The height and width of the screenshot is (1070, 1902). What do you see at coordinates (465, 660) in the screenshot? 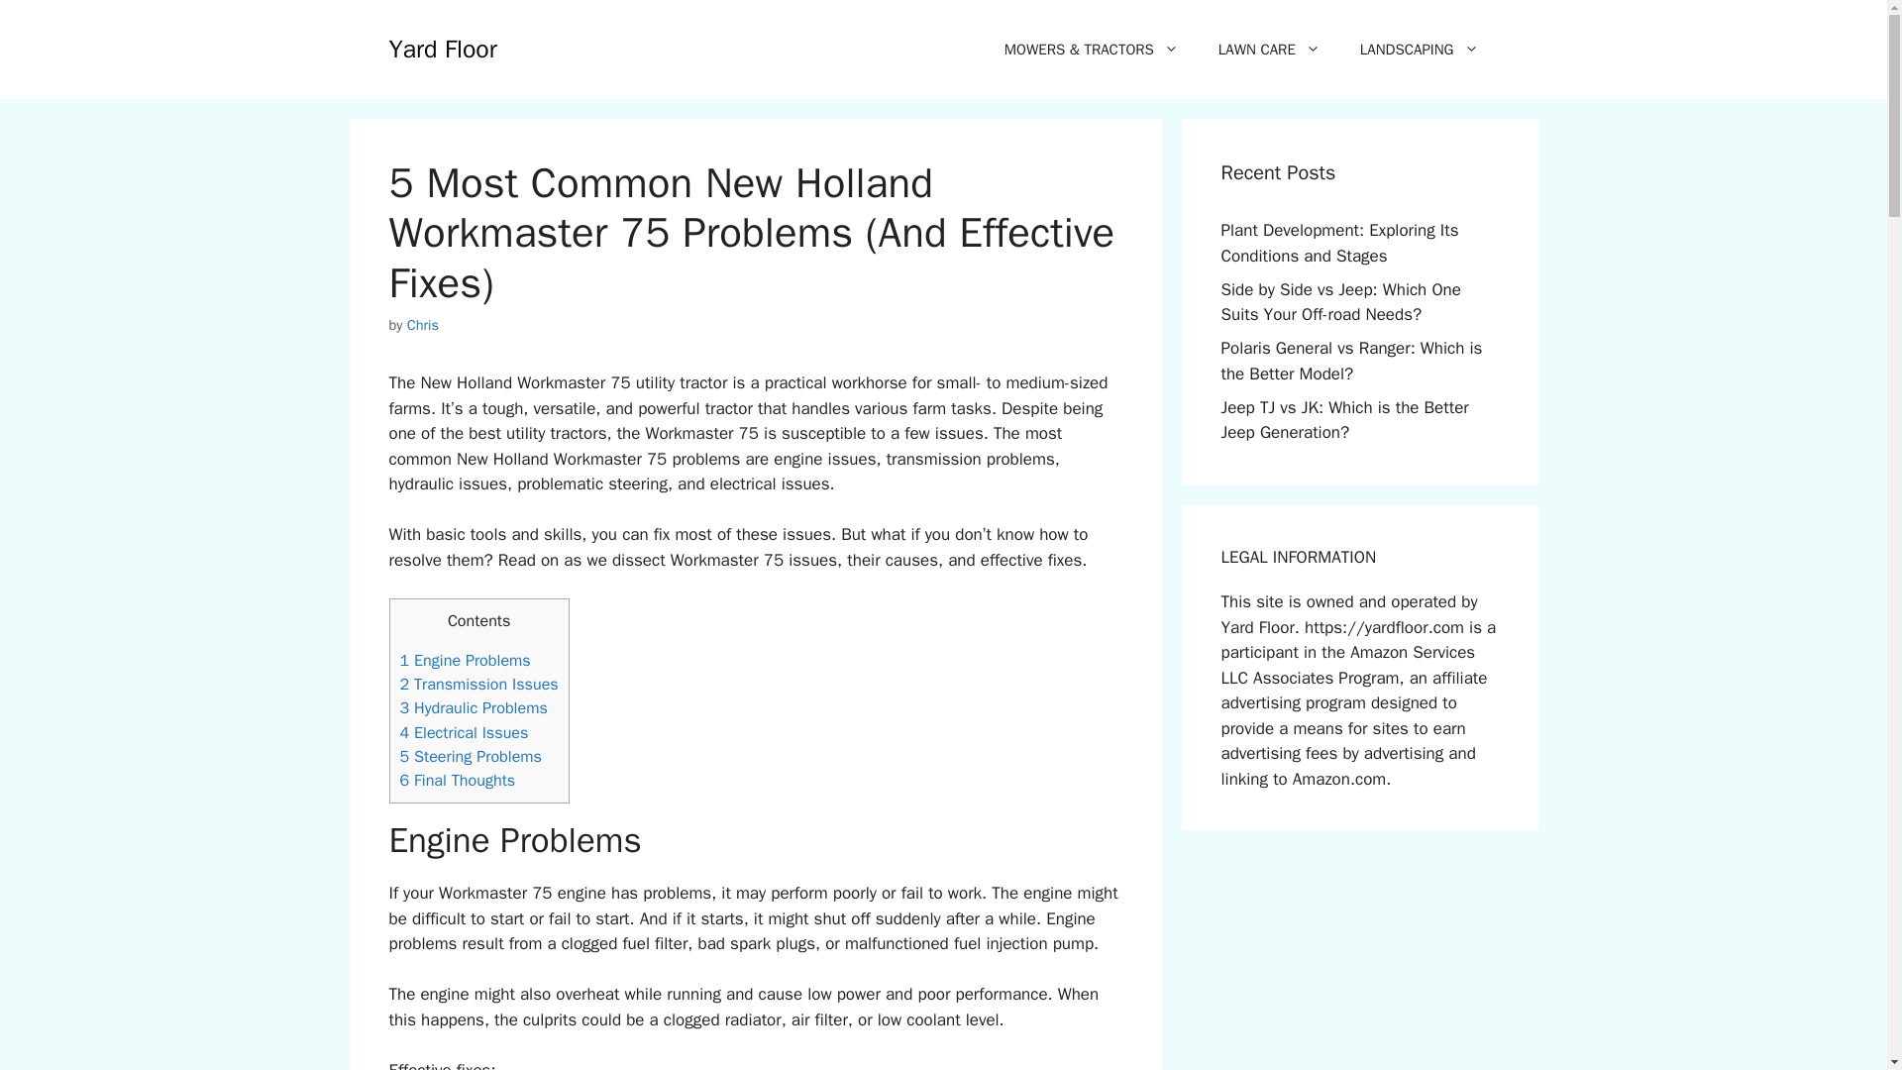
I see `1 Engine Problems` at bounding box center [465, 660].